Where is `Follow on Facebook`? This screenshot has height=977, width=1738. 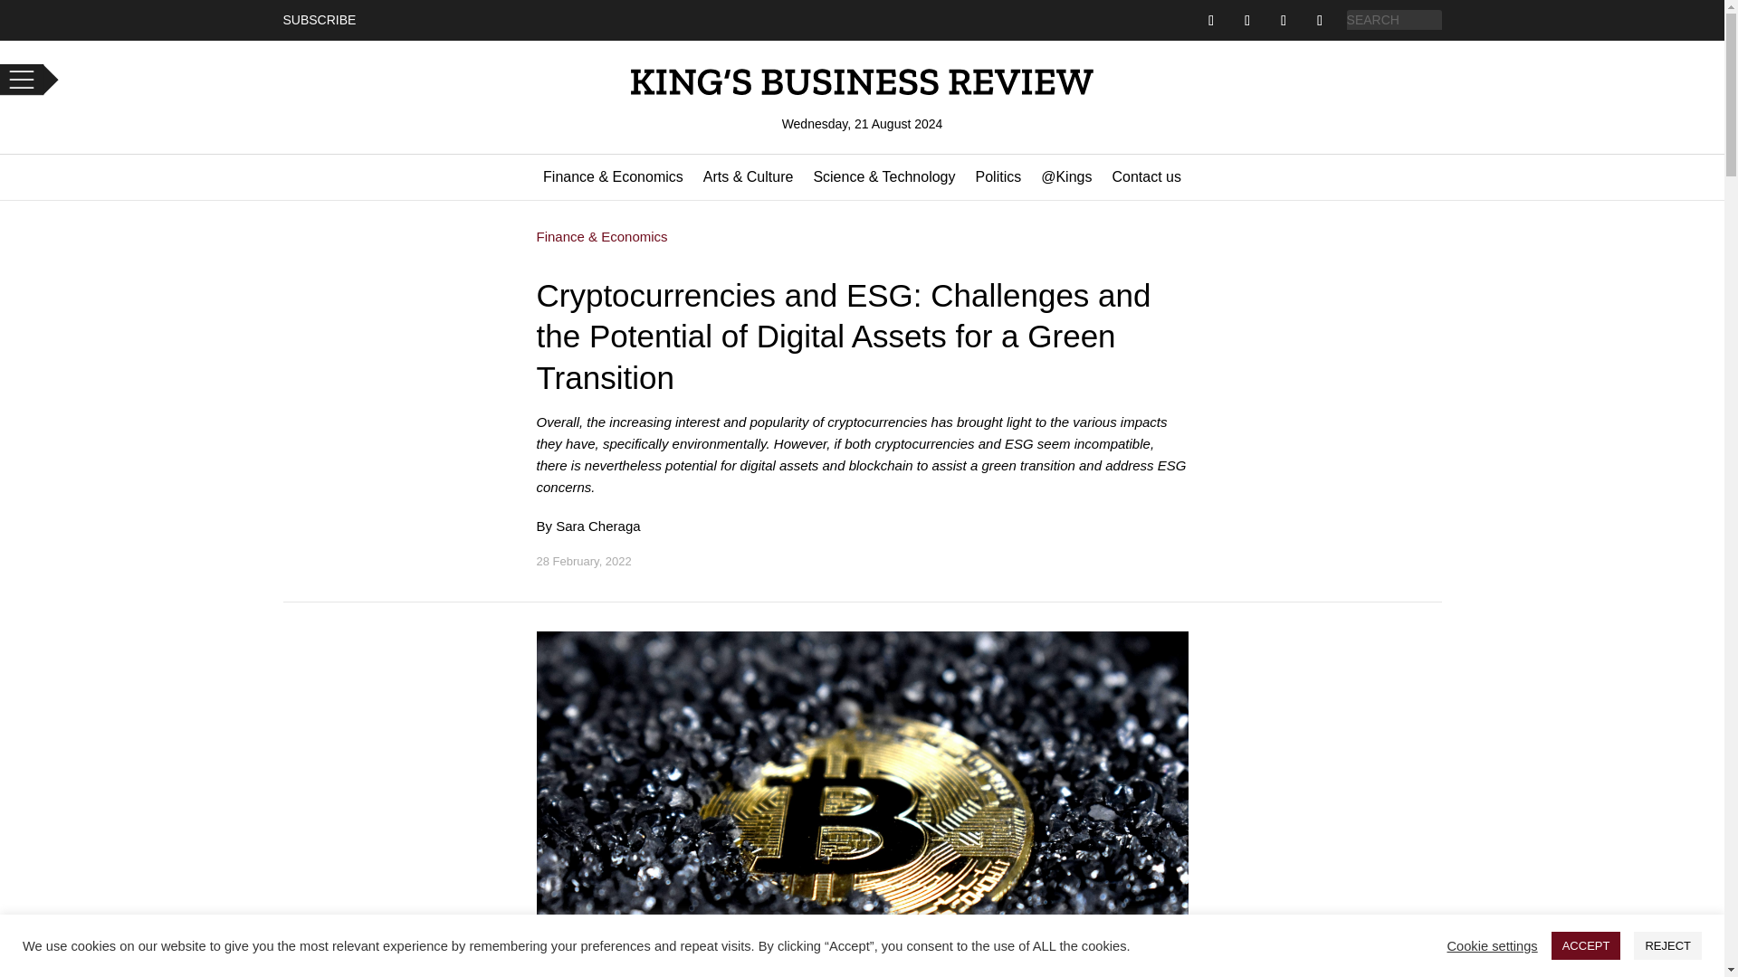 Follow on Facebook is located at coordinates (1211, 20).